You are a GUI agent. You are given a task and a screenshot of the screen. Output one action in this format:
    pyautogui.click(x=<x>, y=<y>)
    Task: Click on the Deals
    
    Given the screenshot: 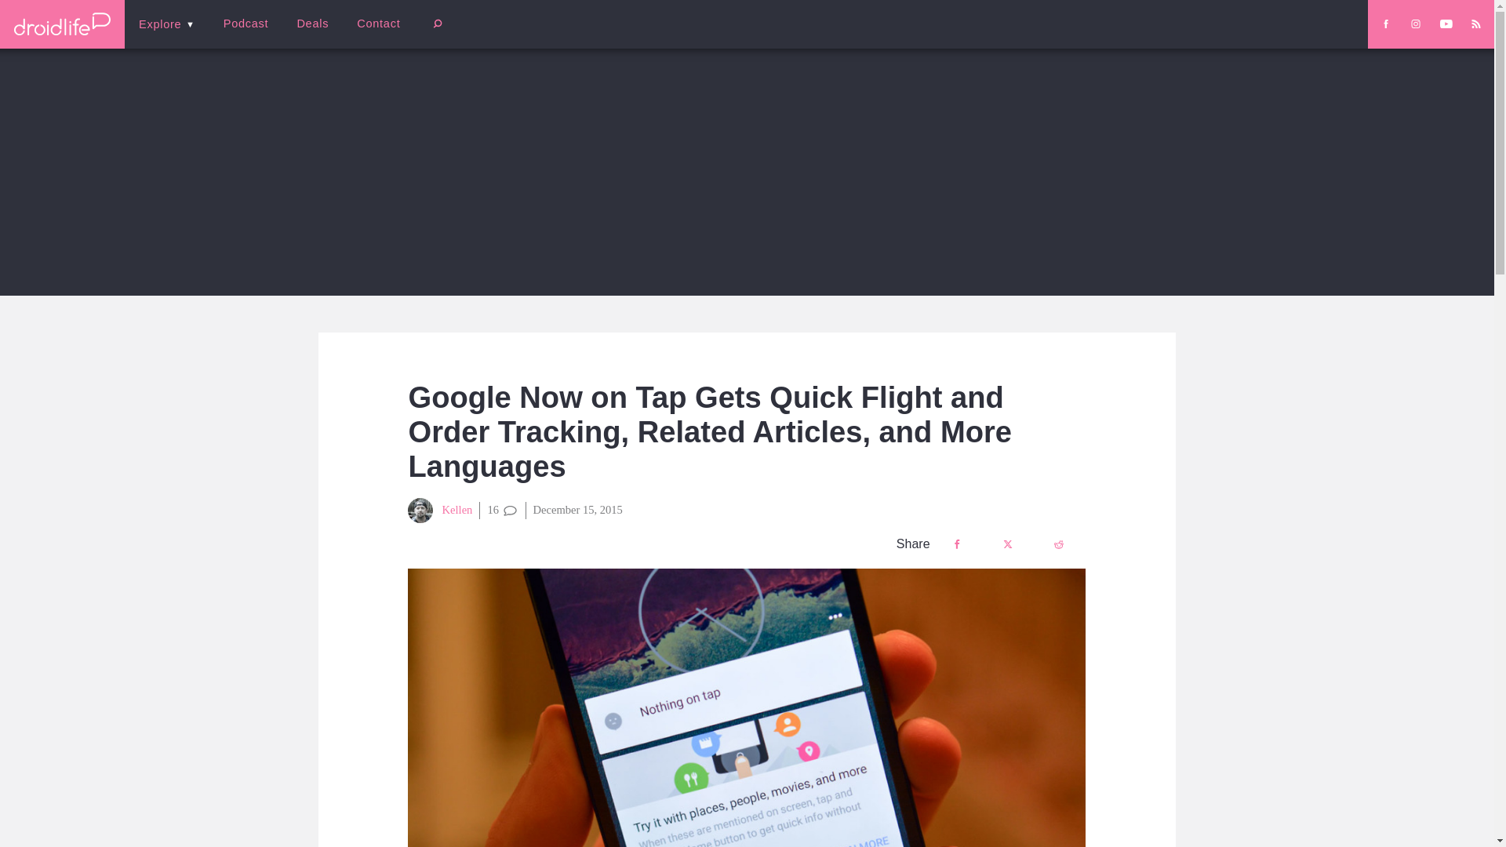 What is the action you would take?
    pyautogui.click(x=312, y=24)
    